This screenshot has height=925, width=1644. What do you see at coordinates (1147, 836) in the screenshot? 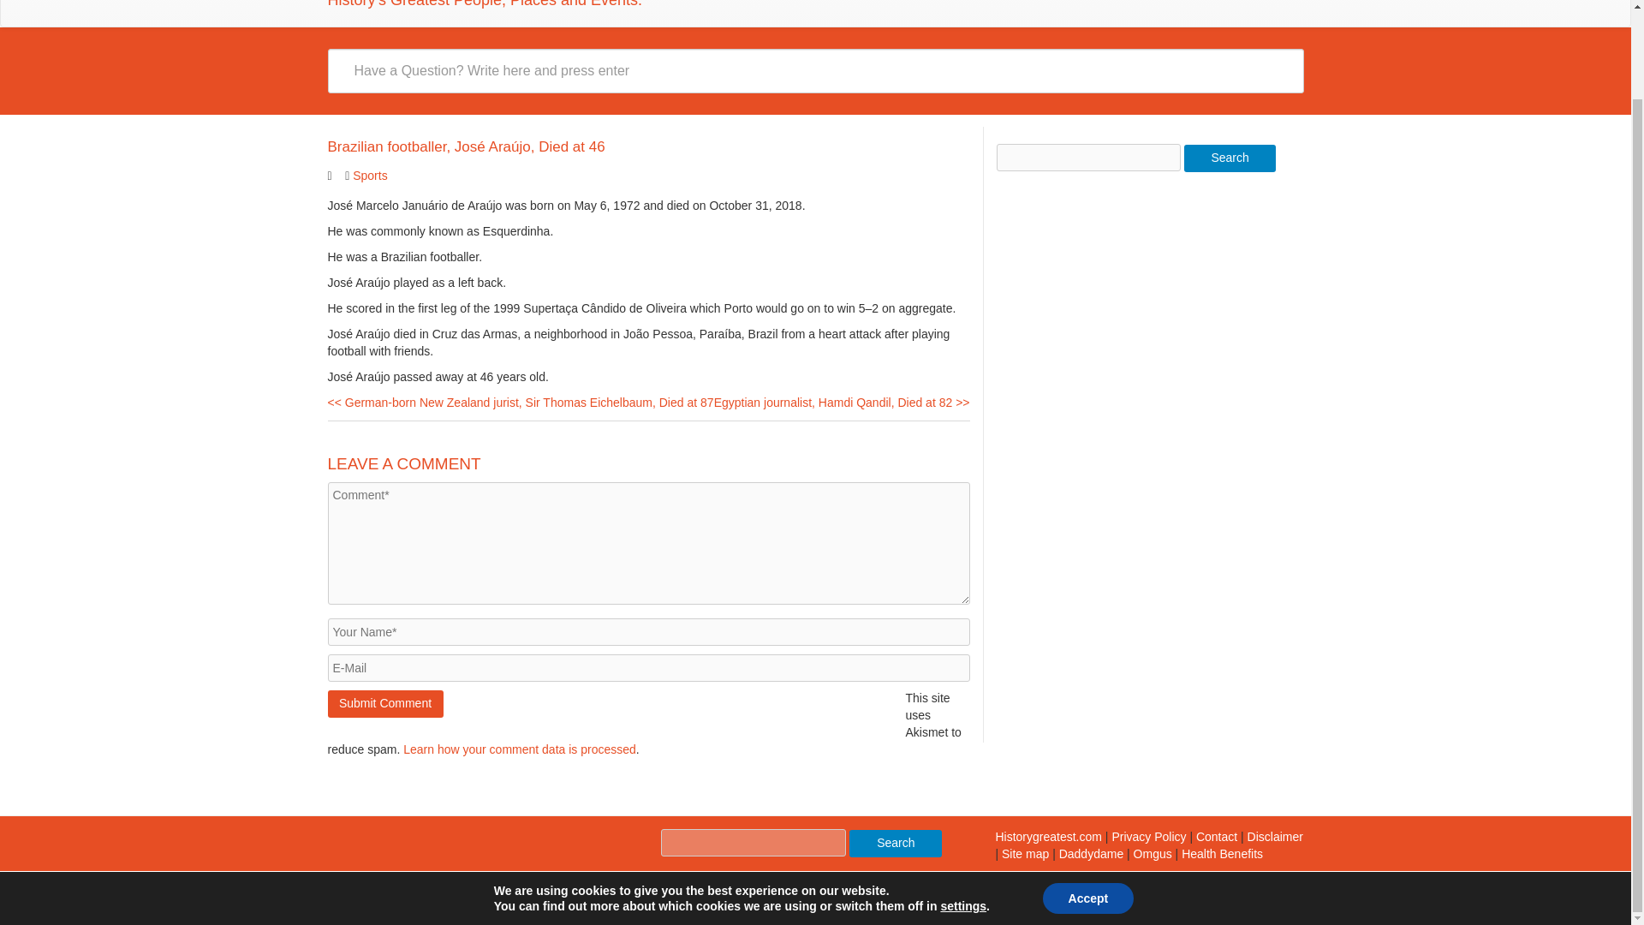
I see `Al Gore` at bounding box center [1147, 836].